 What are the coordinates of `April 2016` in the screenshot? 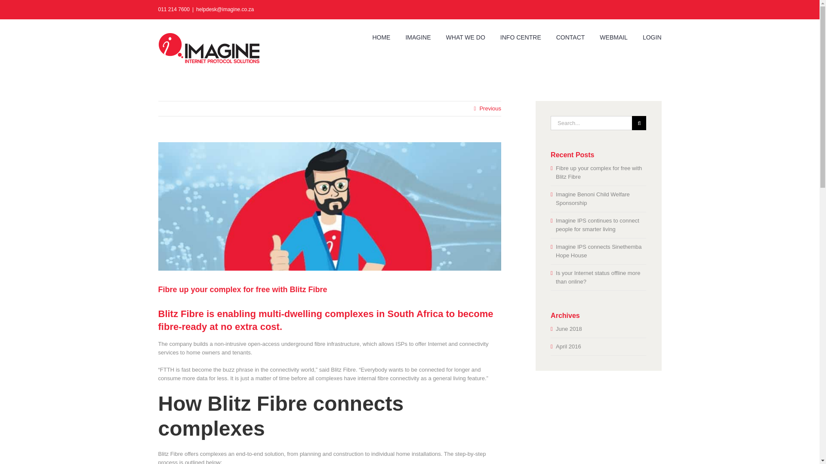 It's located at (569, 346).